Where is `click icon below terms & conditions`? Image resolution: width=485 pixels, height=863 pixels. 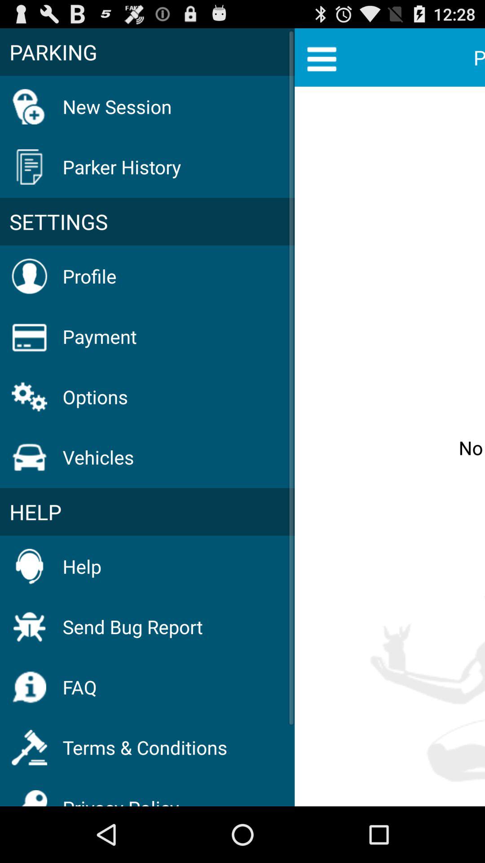 click icon below terms & conditions is located at coordinates (121, 796).